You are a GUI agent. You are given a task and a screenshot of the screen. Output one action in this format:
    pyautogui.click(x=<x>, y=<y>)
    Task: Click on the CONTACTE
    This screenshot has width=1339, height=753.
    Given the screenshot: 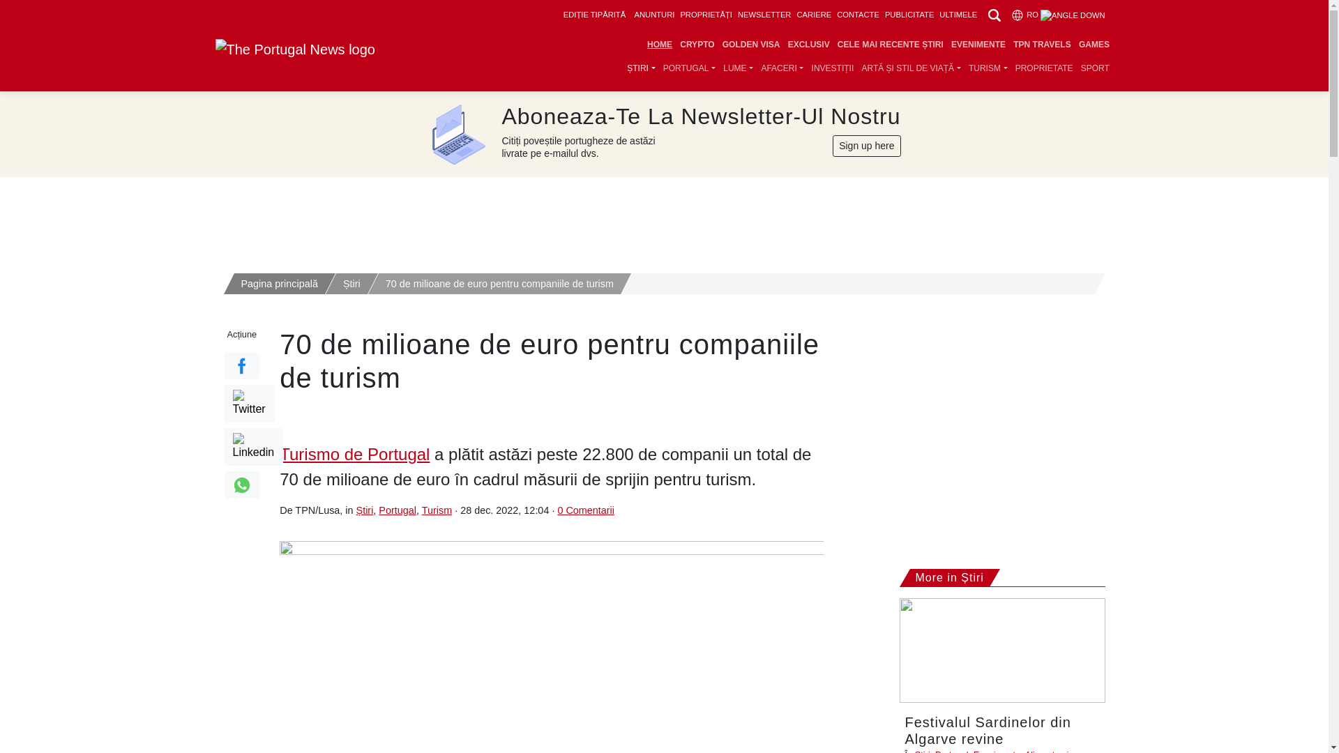 What is the action you would take?
    pyautogui.click(x=858, y=15)
    